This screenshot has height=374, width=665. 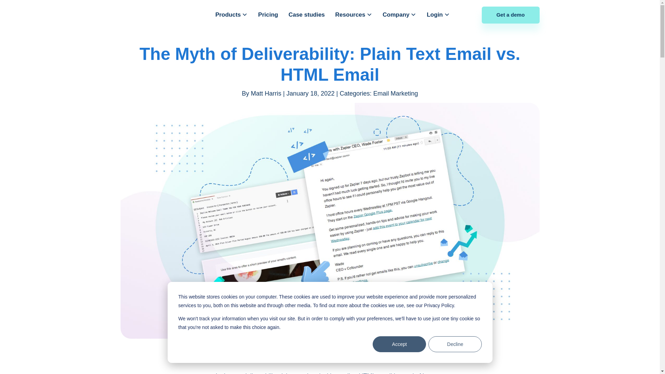 What do you see at coordinates (158, 15) in the screenshot?
I see `Dyspatch` at bounding box center [158, 15].